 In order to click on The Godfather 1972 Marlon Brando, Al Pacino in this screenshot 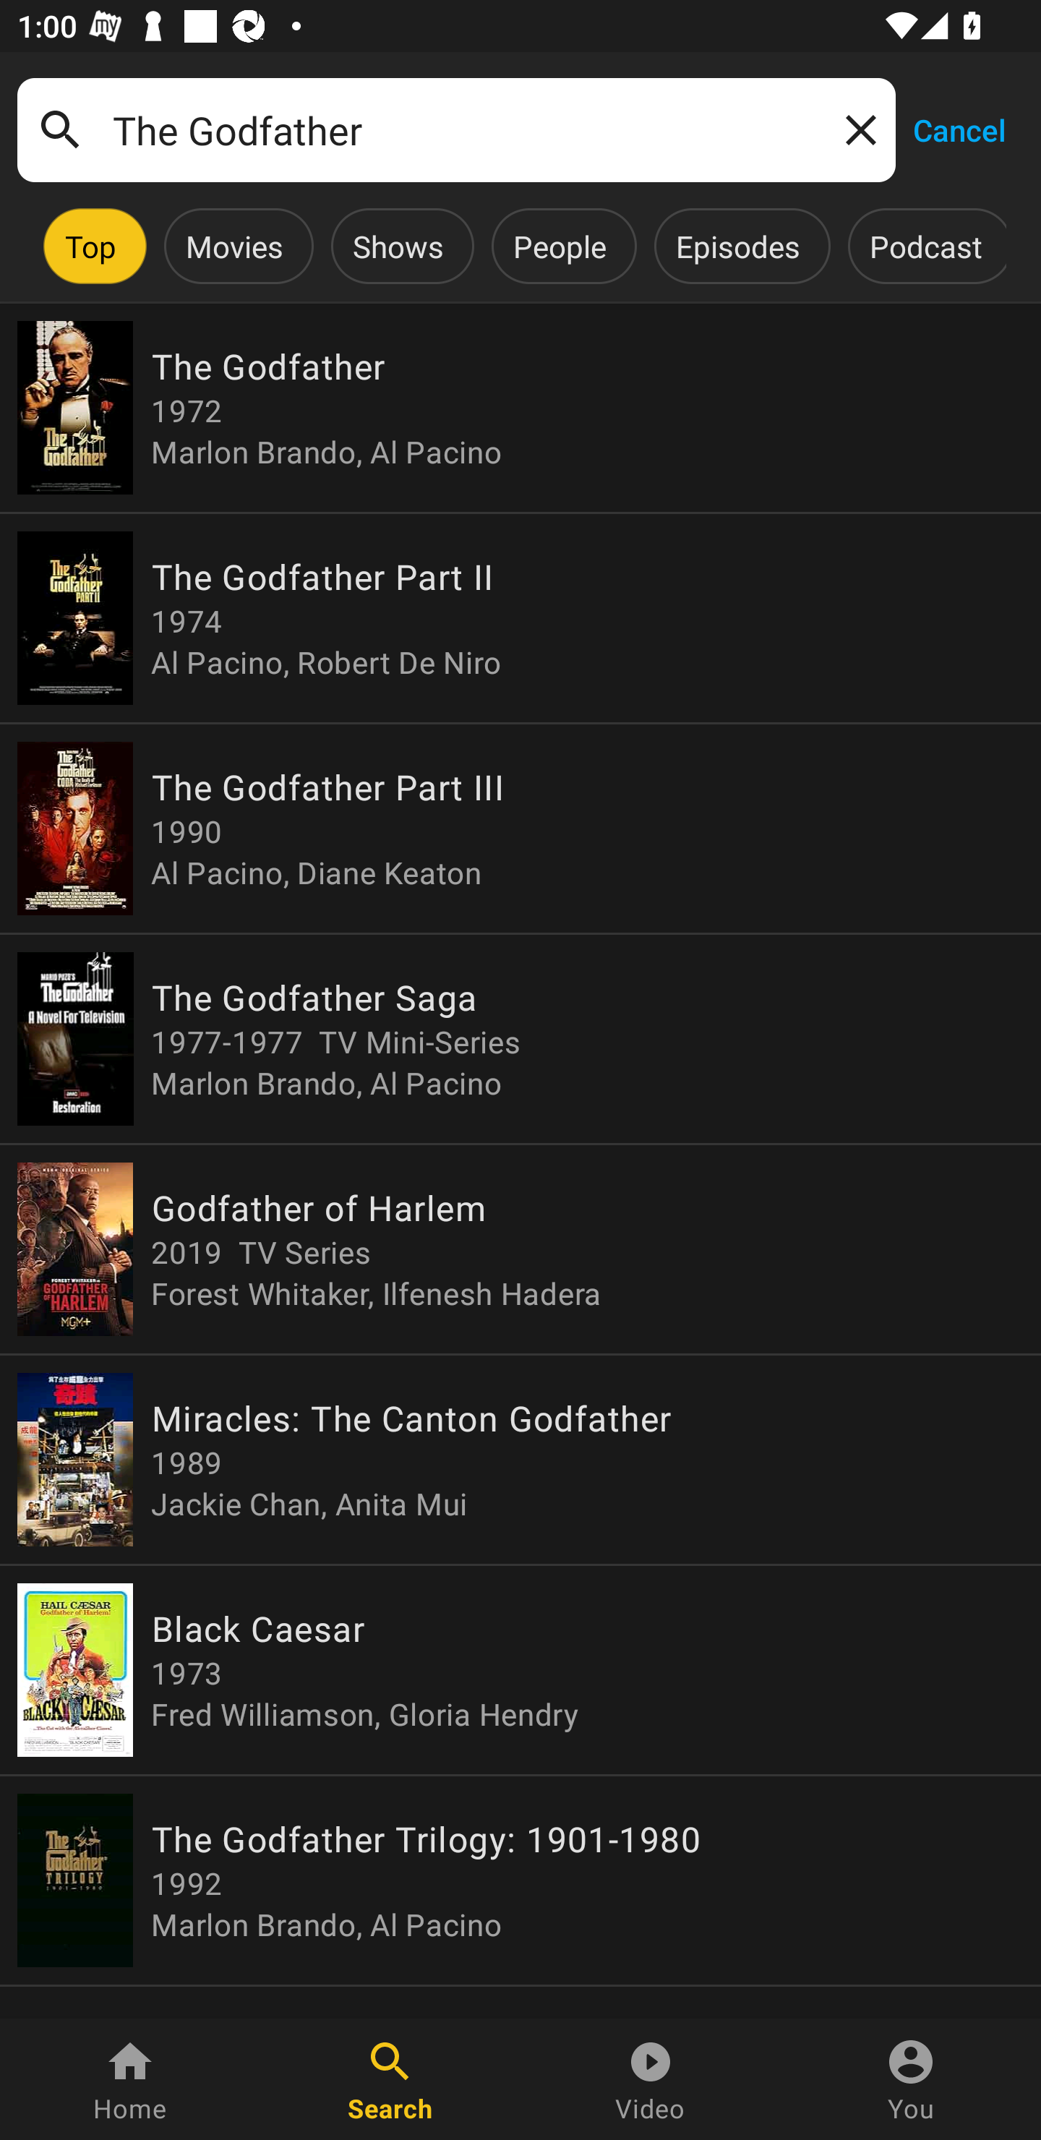, I will do `click(520, 408)`.